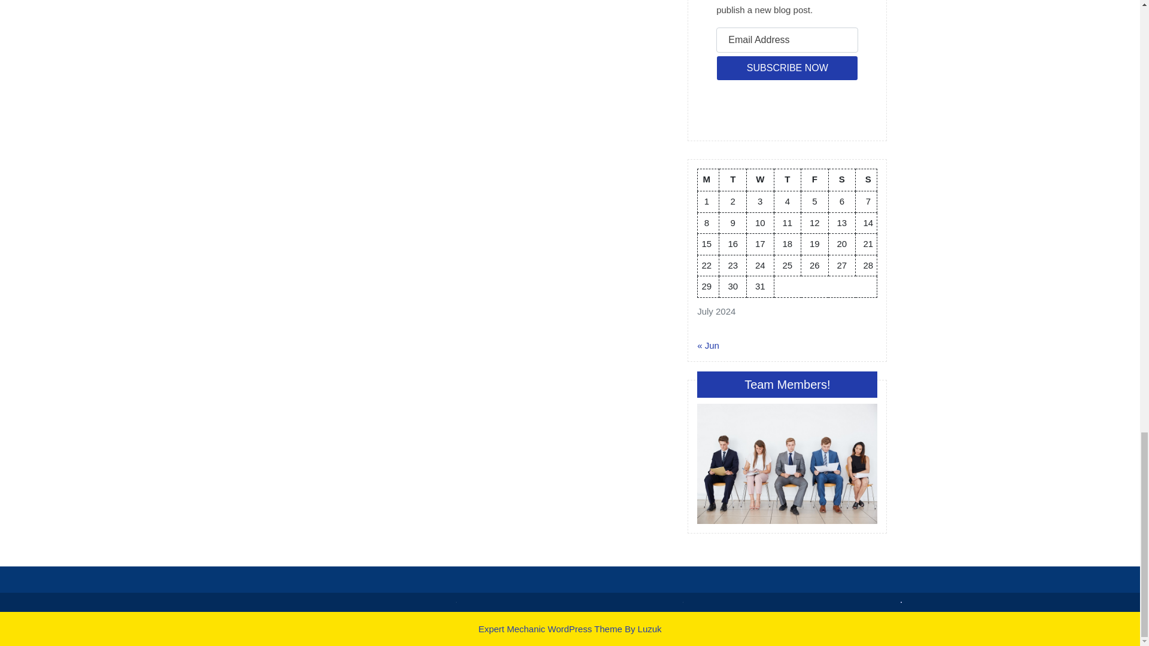 The image size is (1149, 646). I want to click on Wednesday, so click(761, 179).